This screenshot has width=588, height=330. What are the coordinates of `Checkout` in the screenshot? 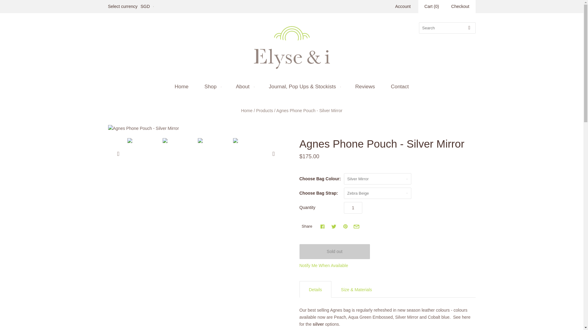 It's located at (460, 7).